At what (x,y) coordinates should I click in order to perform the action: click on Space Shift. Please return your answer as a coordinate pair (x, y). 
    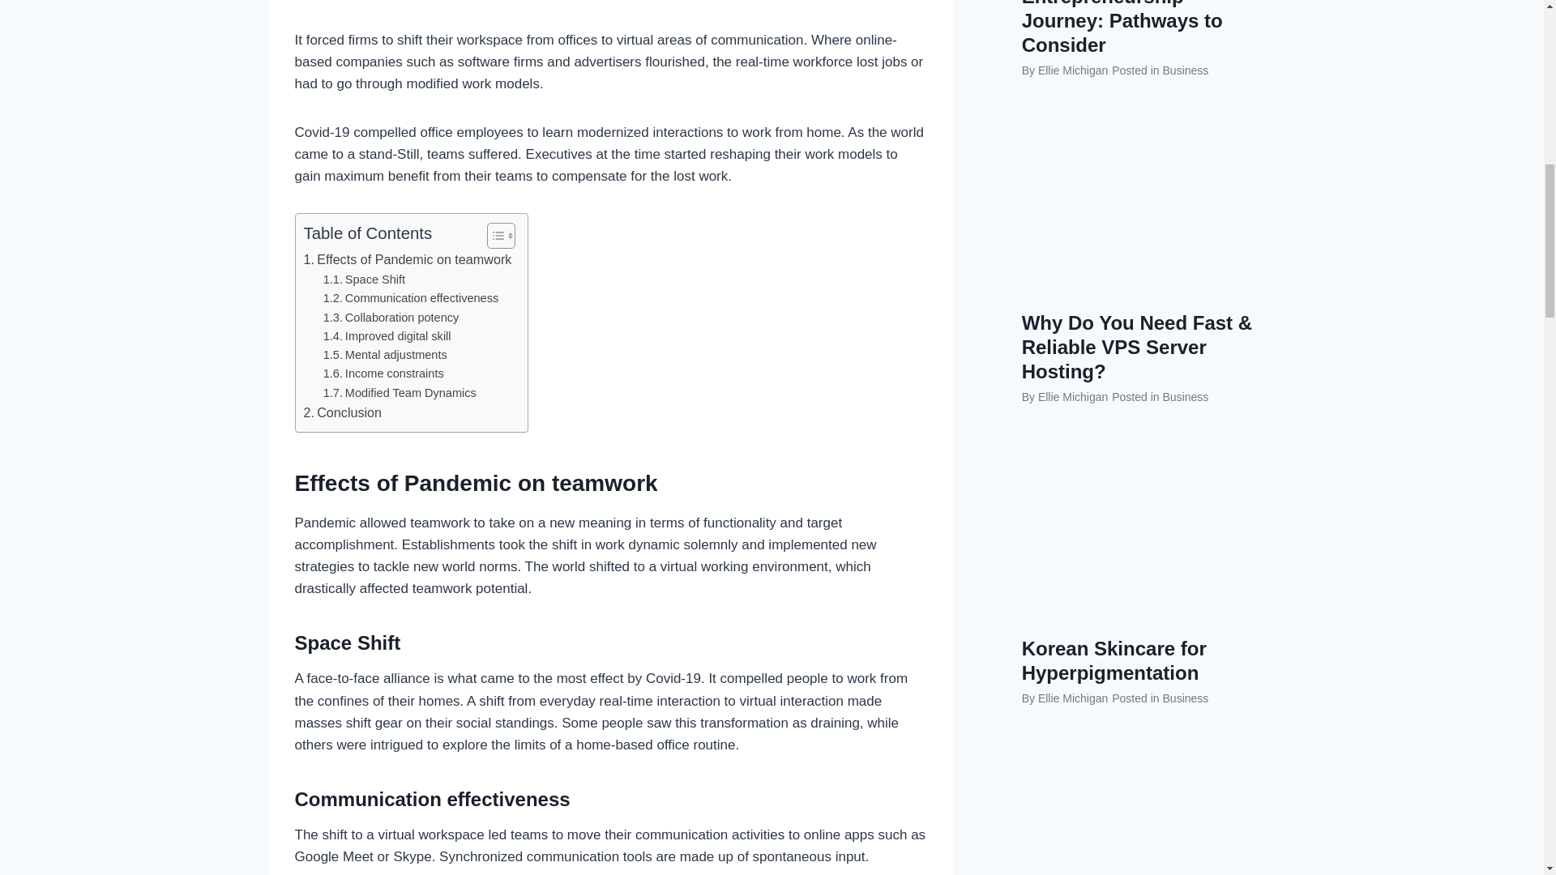
    Looking at the image, I should click on (364, 280).